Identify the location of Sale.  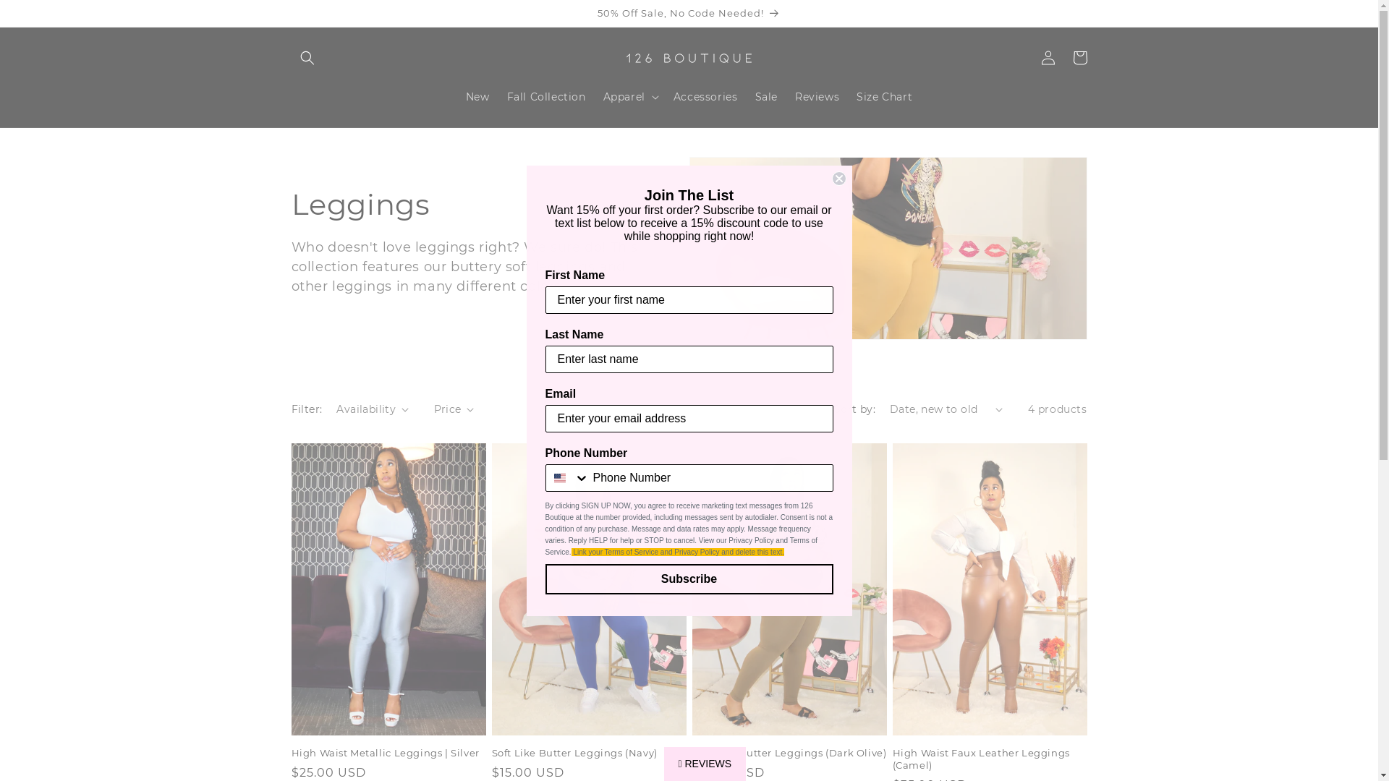
(767, 97).